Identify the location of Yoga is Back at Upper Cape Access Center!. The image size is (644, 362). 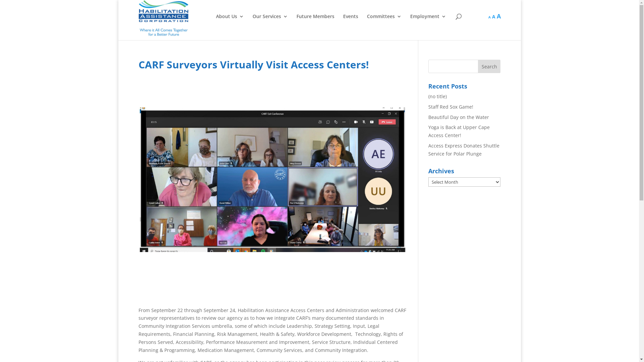
(459, 131).